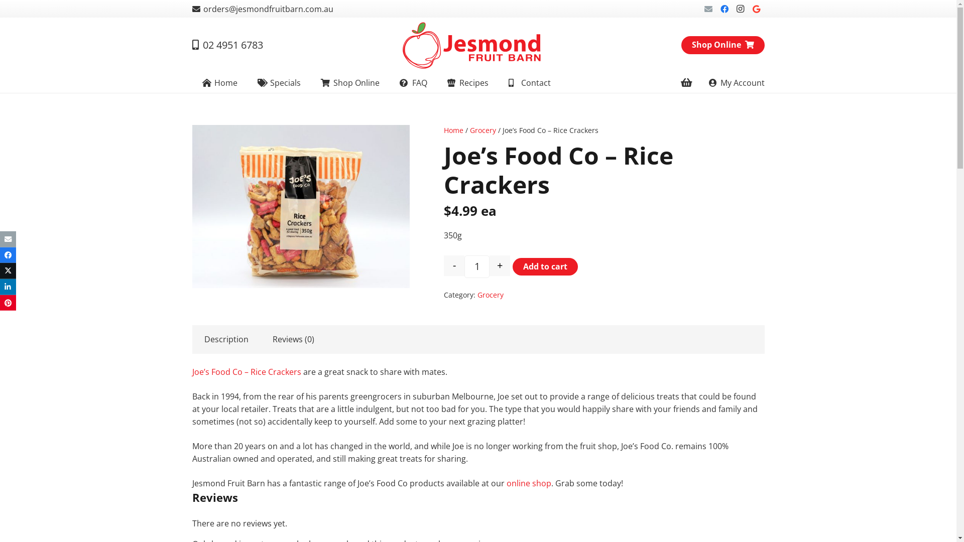 This screenshot has width=964, height=542. Describe the element at coordinates (757, 9) in the screenshot. I see `Google` at that location.